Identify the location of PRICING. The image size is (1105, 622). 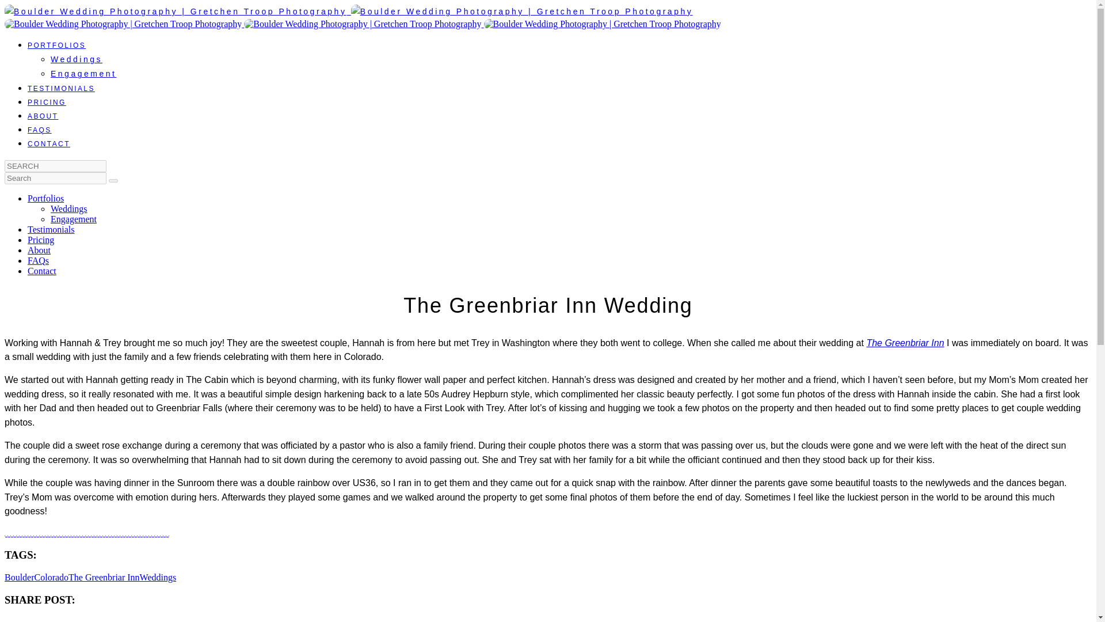
(47, 102).